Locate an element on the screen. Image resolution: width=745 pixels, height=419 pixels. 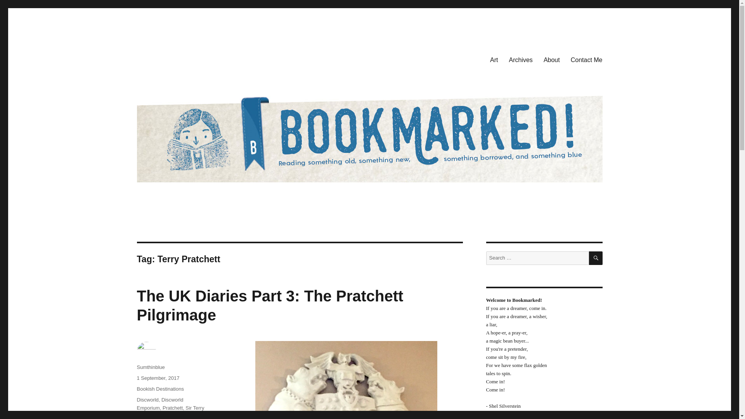
1 September, 2017 is located at coordinates (158, 378).